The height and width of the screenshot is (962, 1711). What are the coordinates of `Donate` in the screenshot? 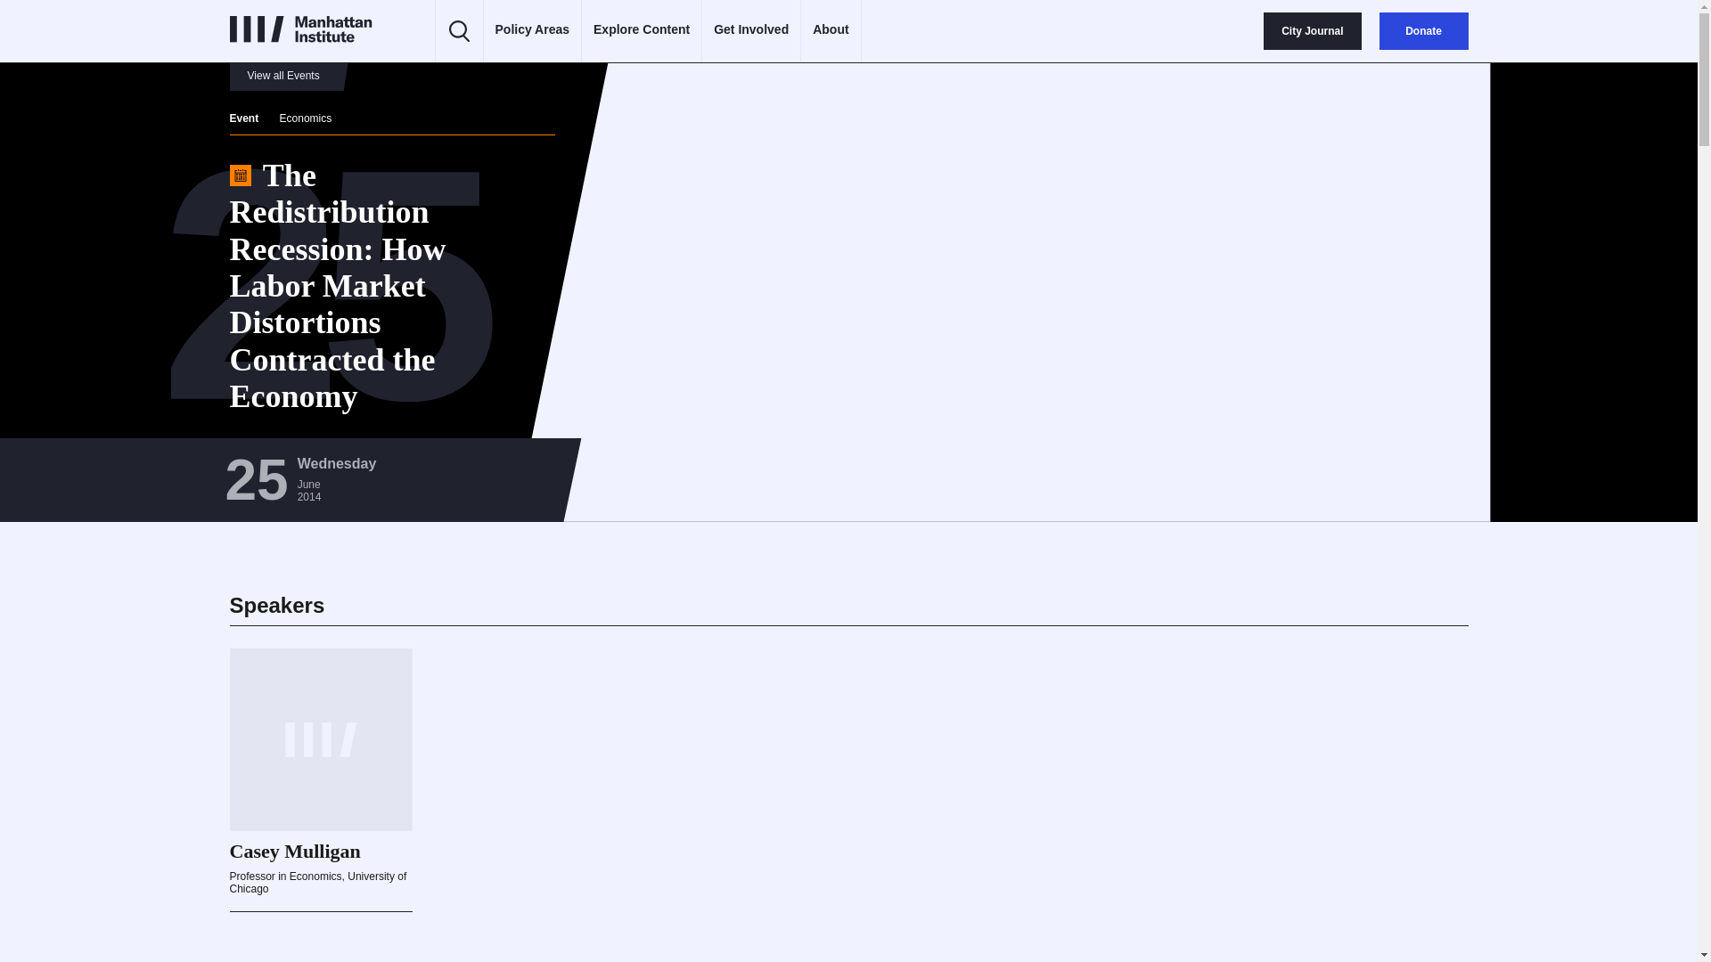 It's located at (1423, 31).